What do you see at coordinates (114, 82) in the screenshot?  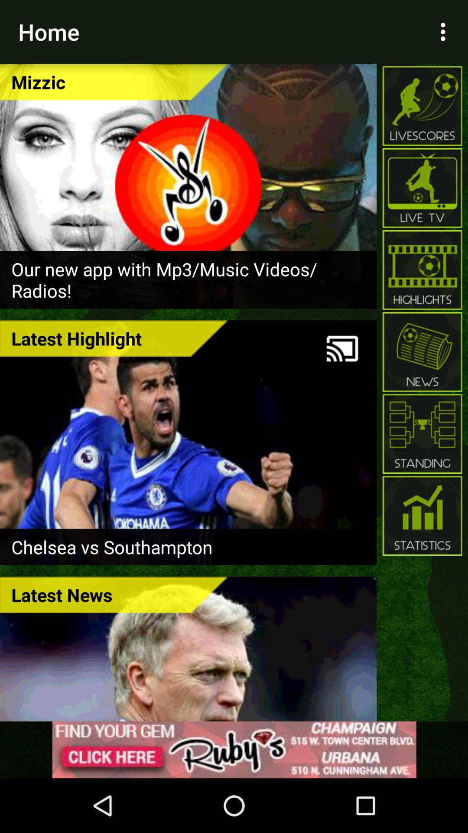 I see `launch mizzic` at bounding box center [114, 82].